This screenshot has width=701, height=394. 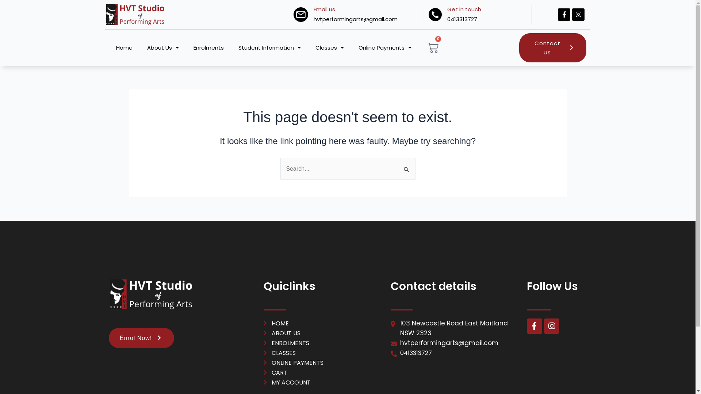 I want to click on Instagram, so click(x=552, y=326).